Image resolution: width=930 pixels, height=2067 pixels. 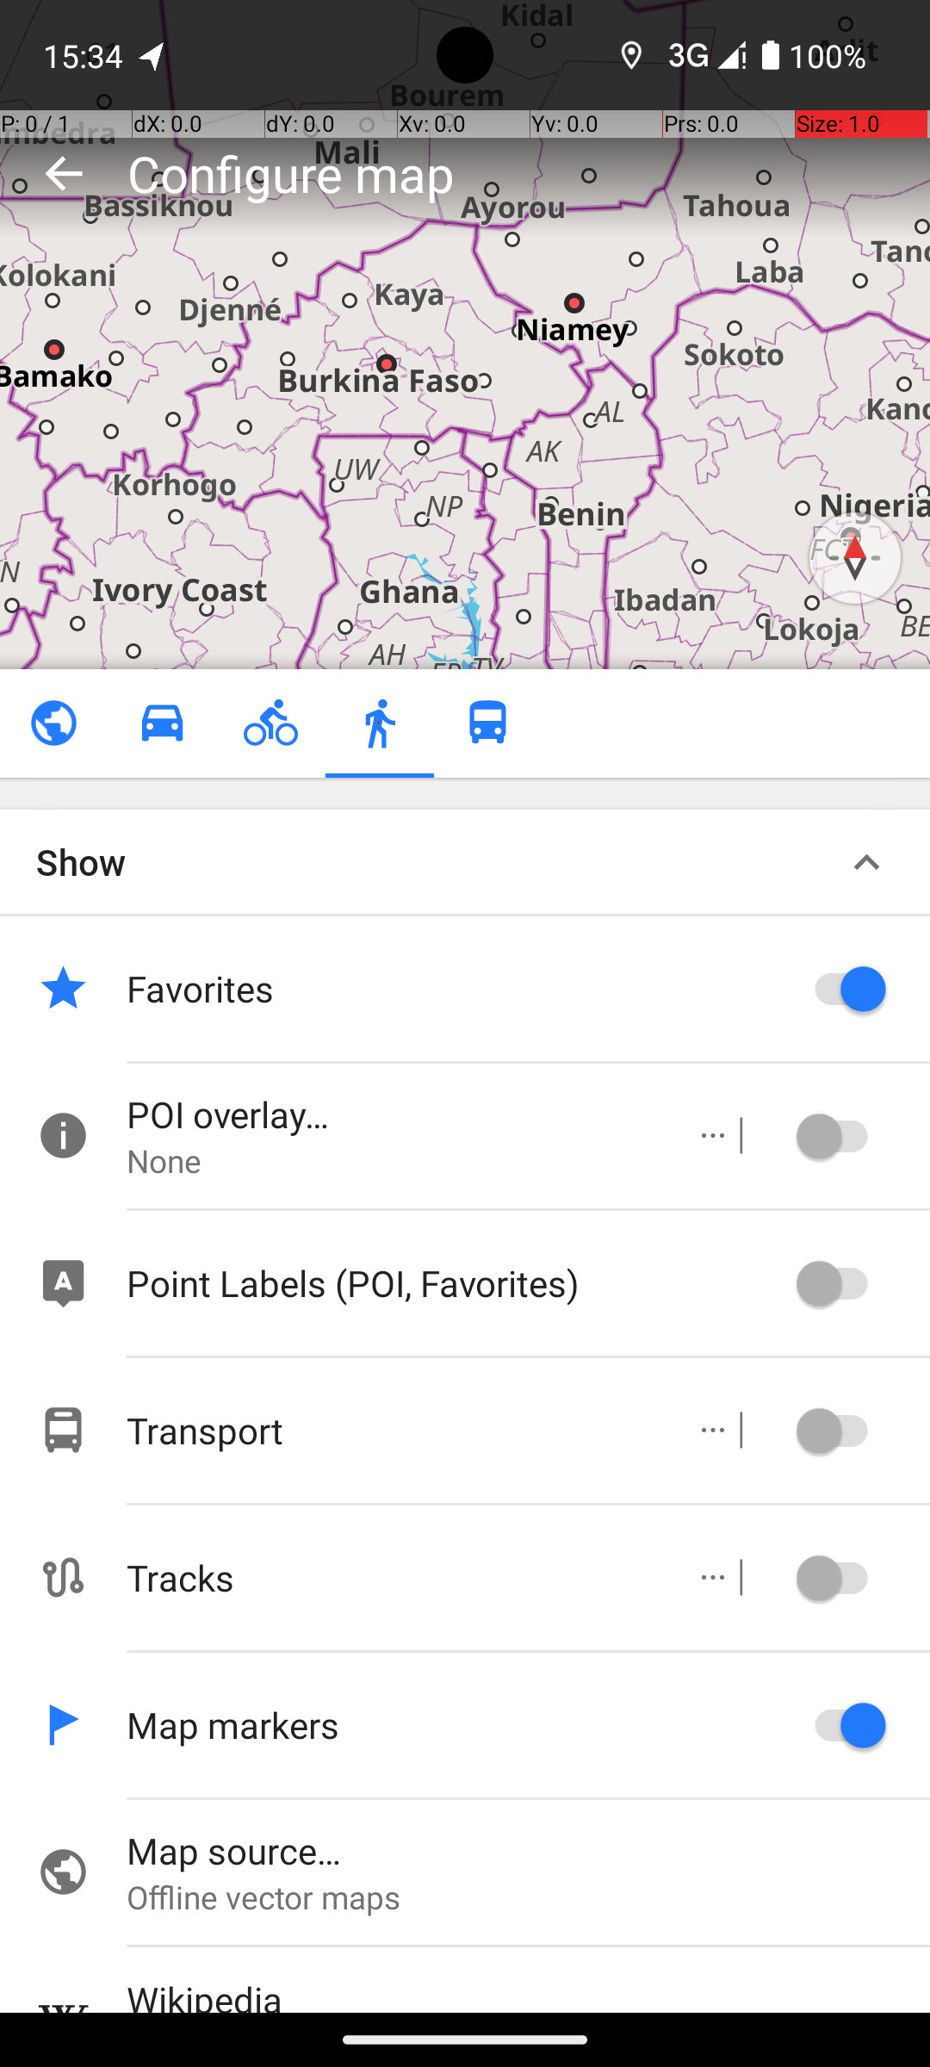 I want to click on Cycling unchecked, so click(x=270, y=723).